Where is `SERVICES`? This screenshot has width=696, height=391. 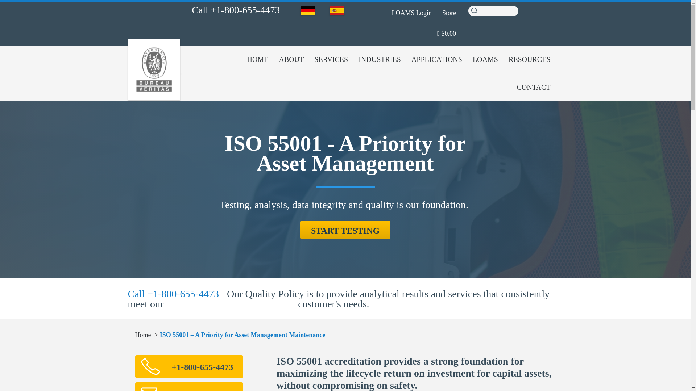 SERVICES is located at coordinates (331, 59).